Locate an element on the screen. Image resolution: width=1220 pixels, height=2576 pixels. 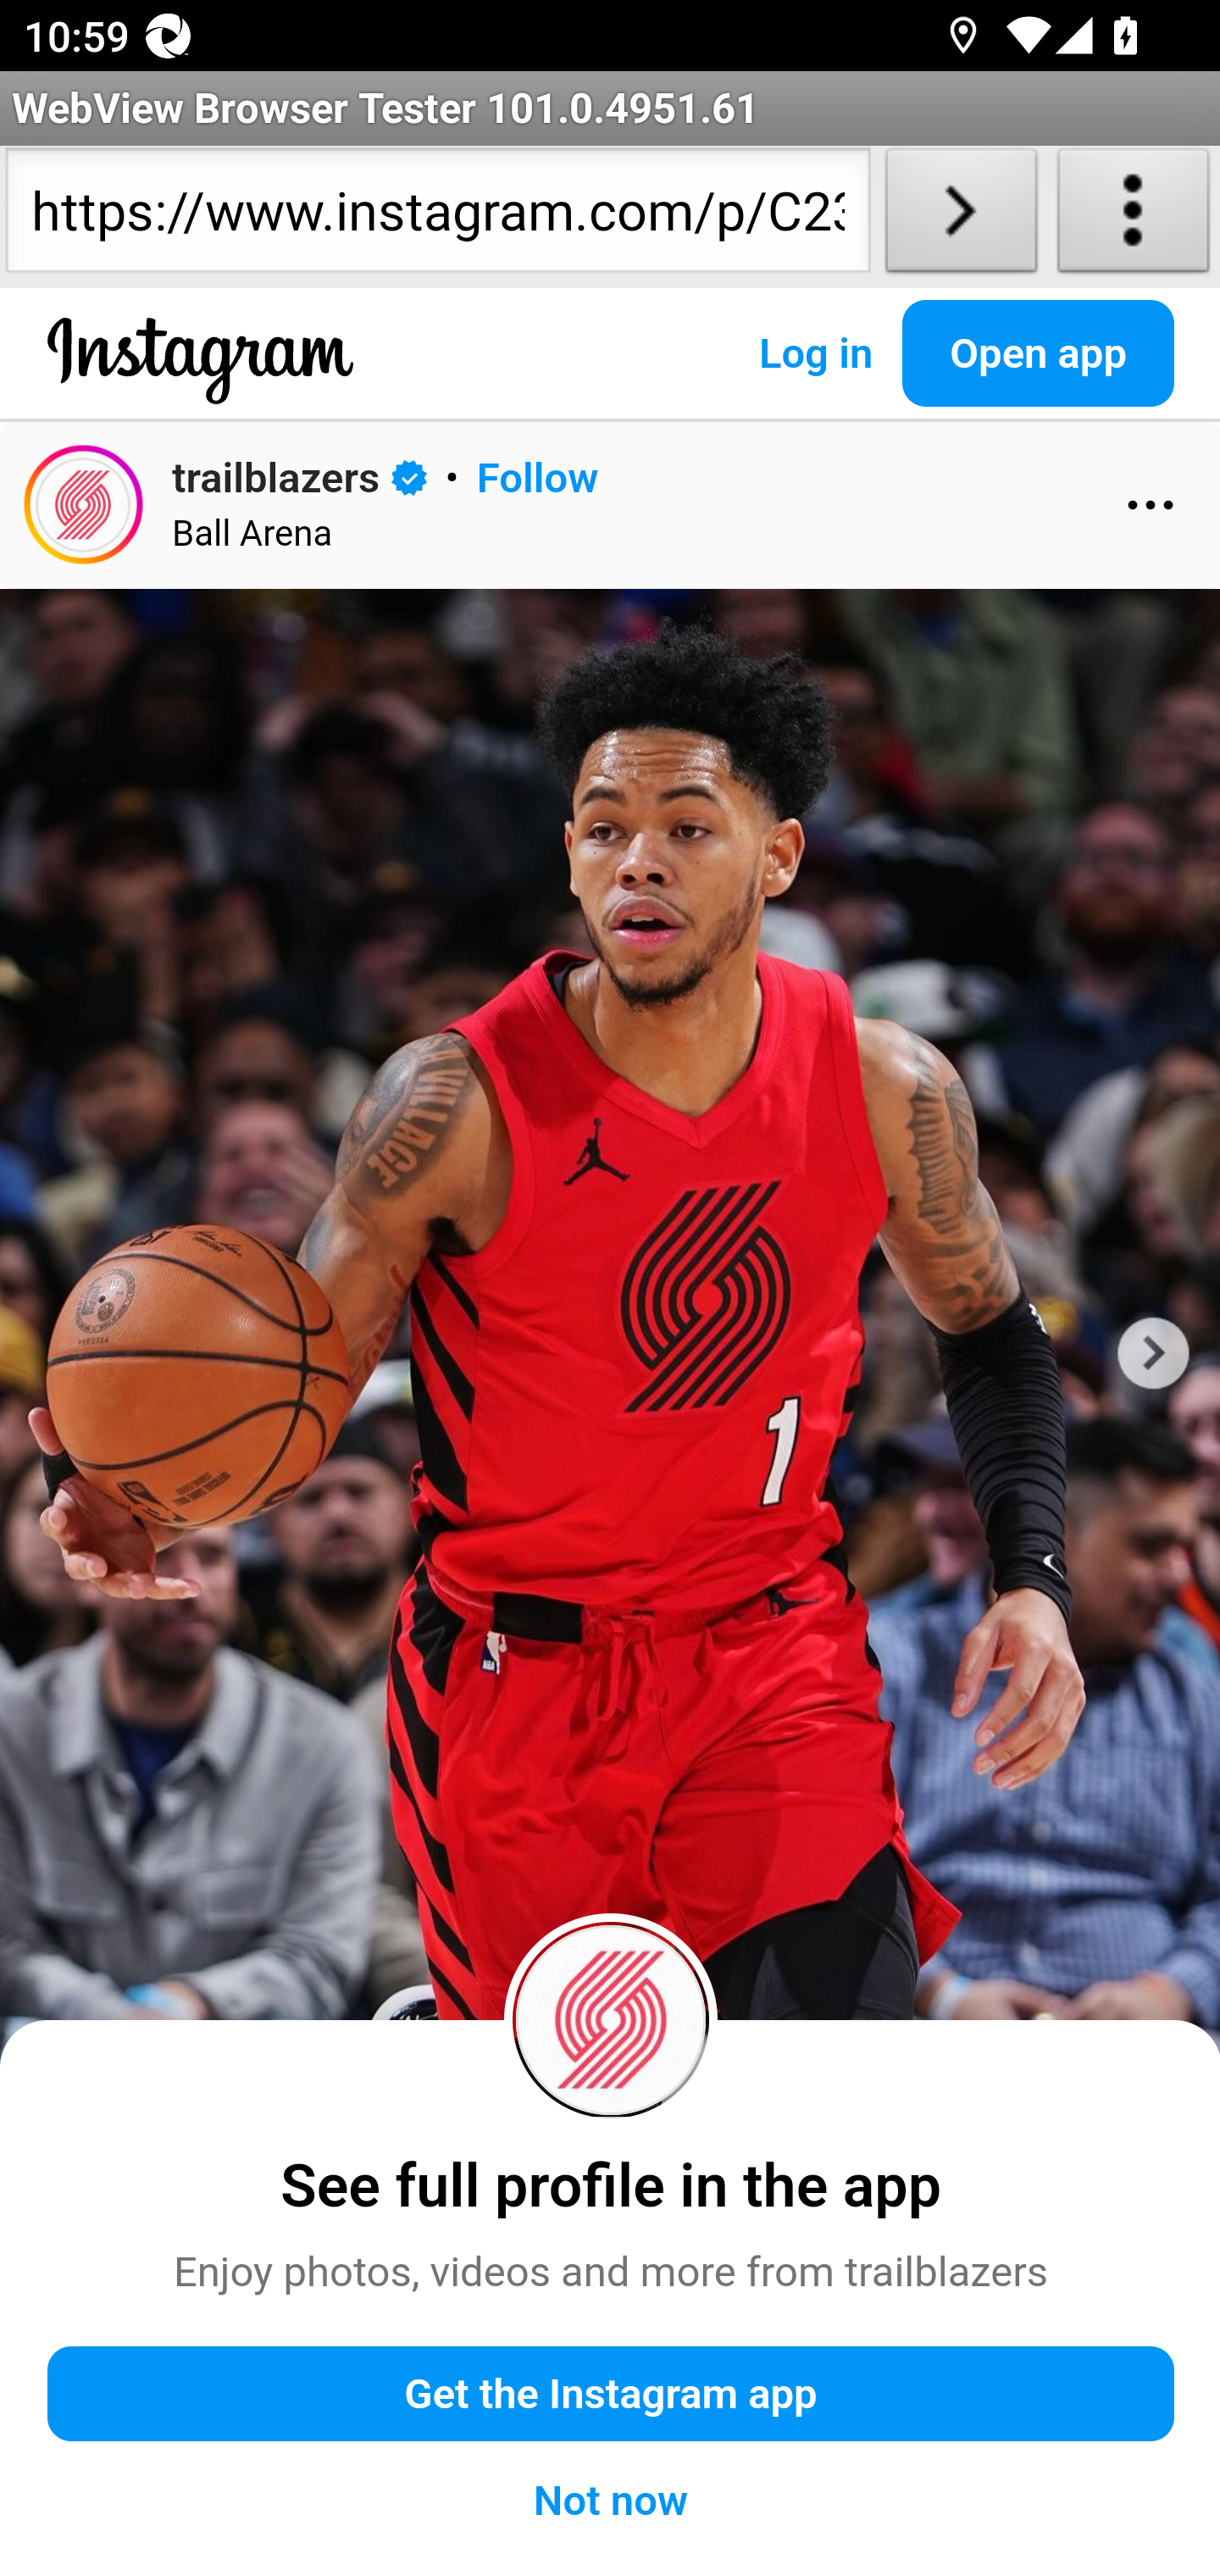
About WebView is located at coordinates (1134, 217).